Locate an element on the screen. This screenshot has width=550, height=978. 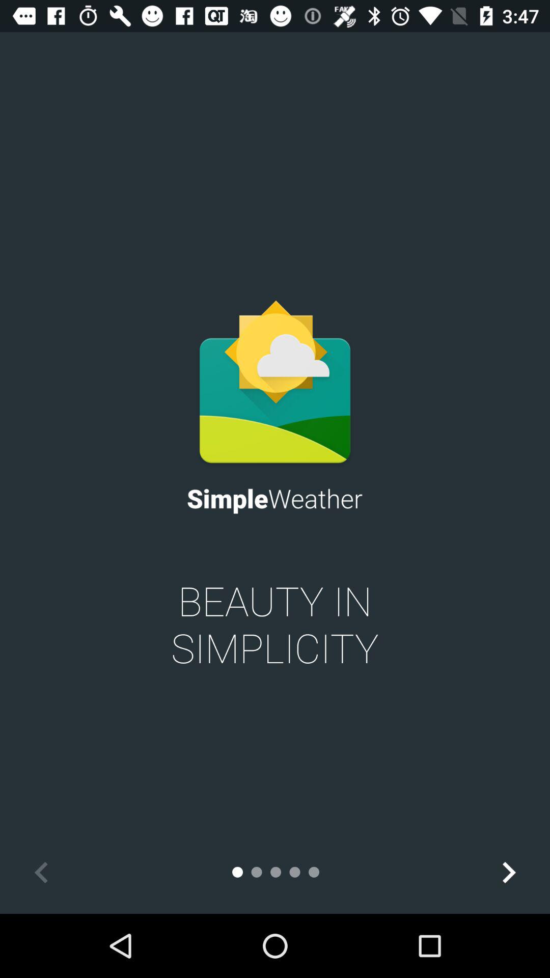
tap the icon at the bottom right corner is located at coordinates (508, 872).